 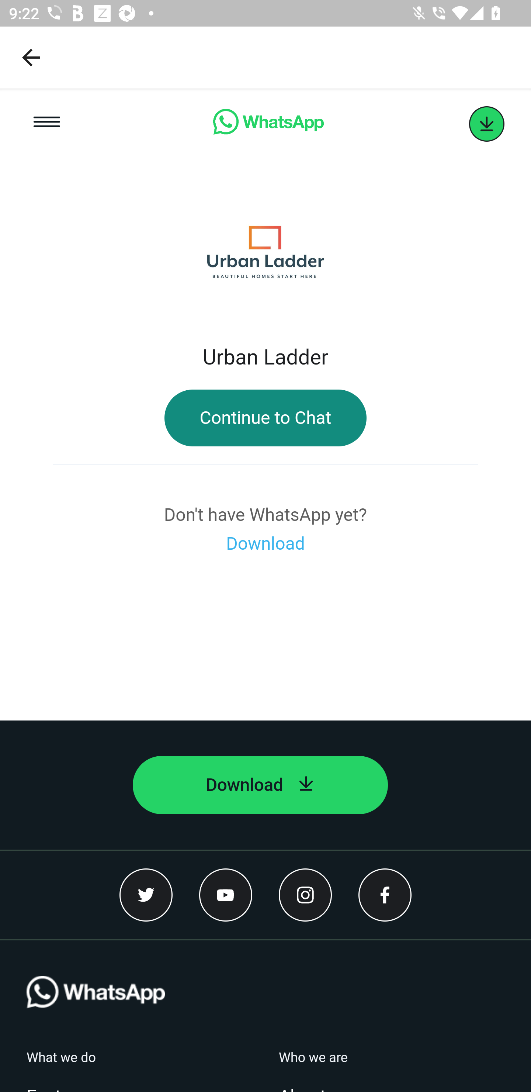 What do you see at coordinates (305, 895) in the screenshot?
I see `Instagram` at bounding box center [305, 895].